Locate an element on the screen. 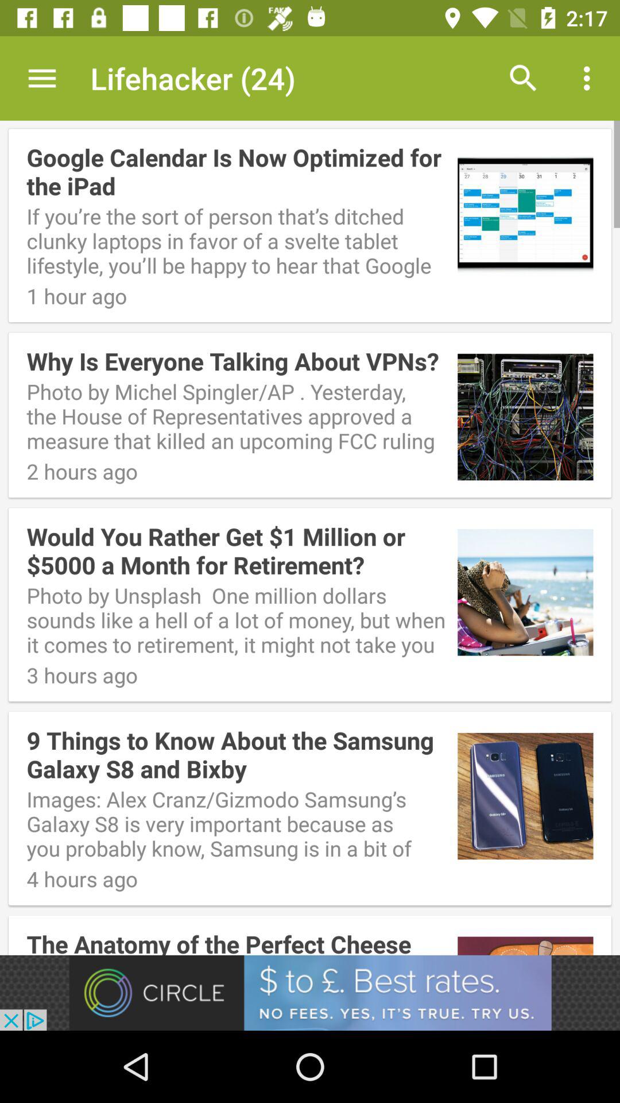 This screenshot has height=1103, width=620. circle best rates is located at coordinates (310, 993).